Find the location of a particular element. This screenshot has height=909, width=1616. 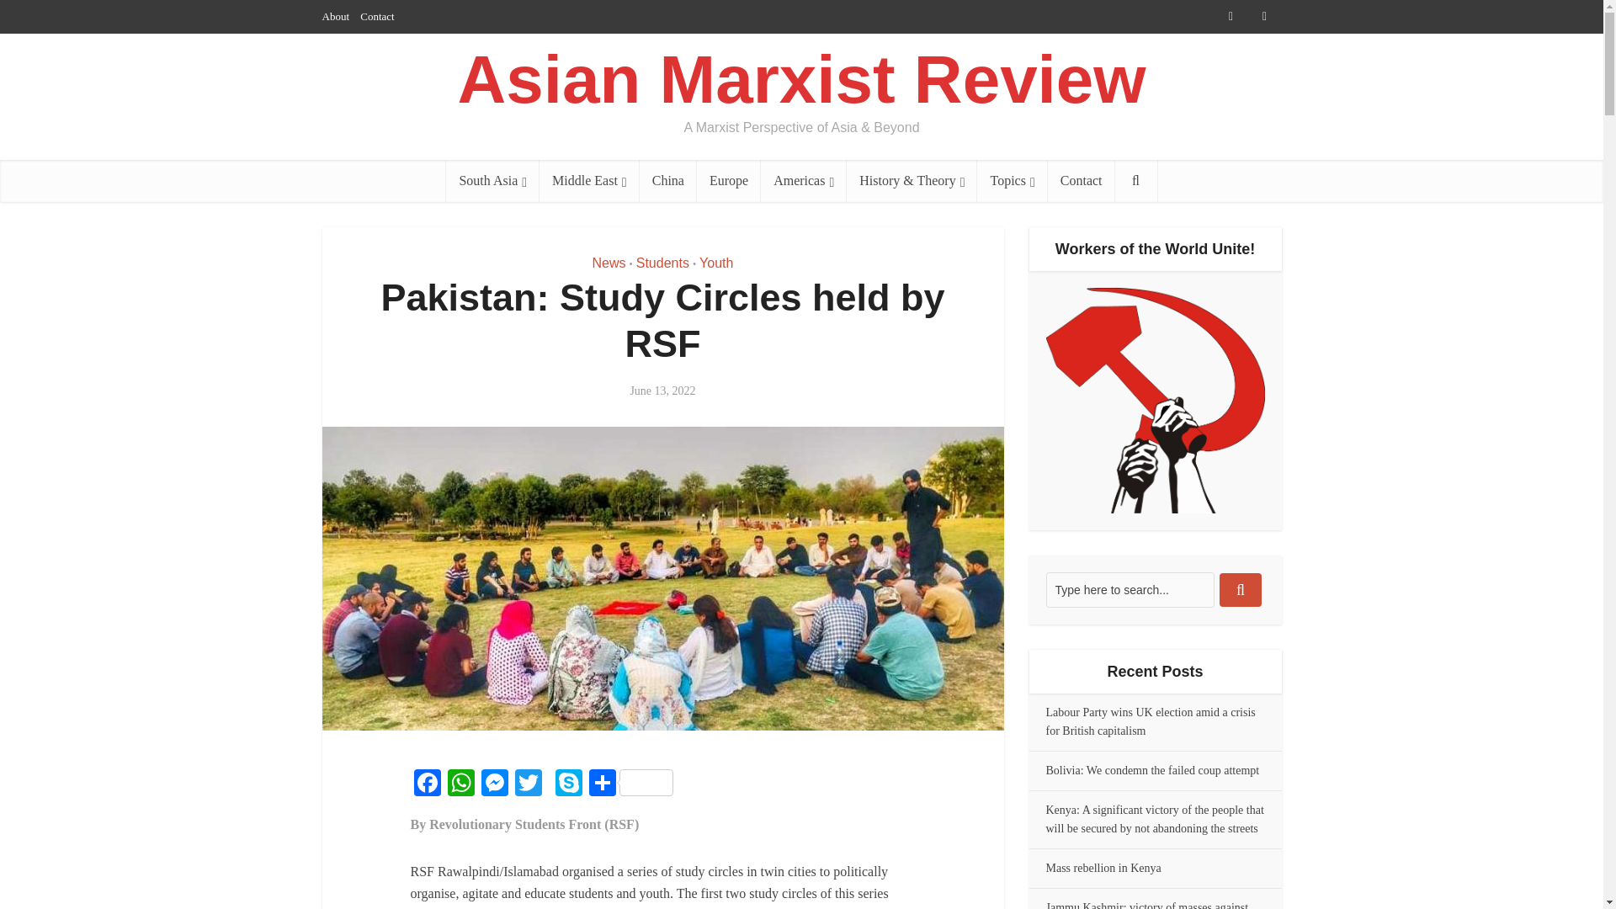

Americas is located at coordinates (804, 180).